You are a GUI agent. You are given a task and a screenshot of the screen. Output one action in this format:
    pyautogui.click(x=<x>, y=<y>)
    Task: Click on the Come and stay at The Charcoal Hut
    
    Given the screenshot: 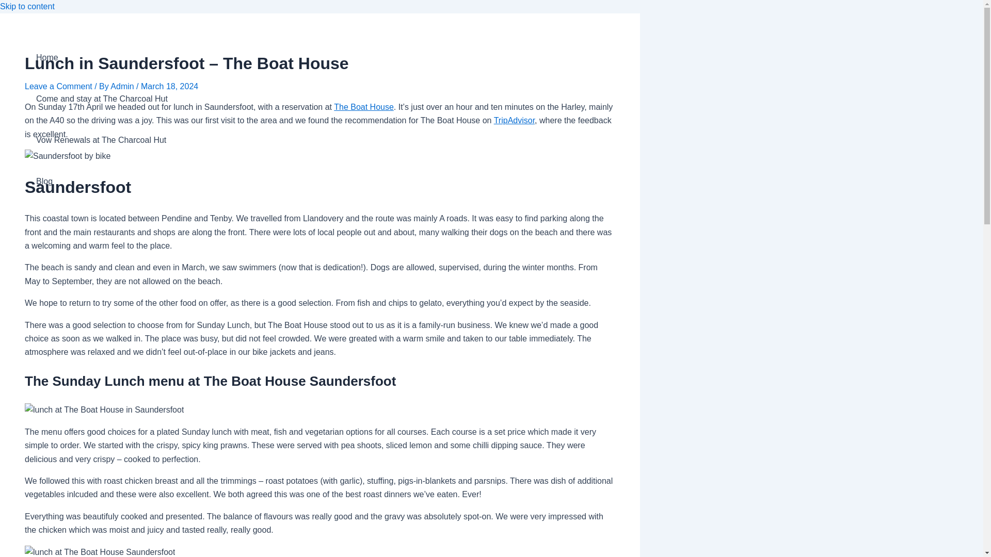 What is the action you would take?
    pyautogui.click(x=101, y=99)
    